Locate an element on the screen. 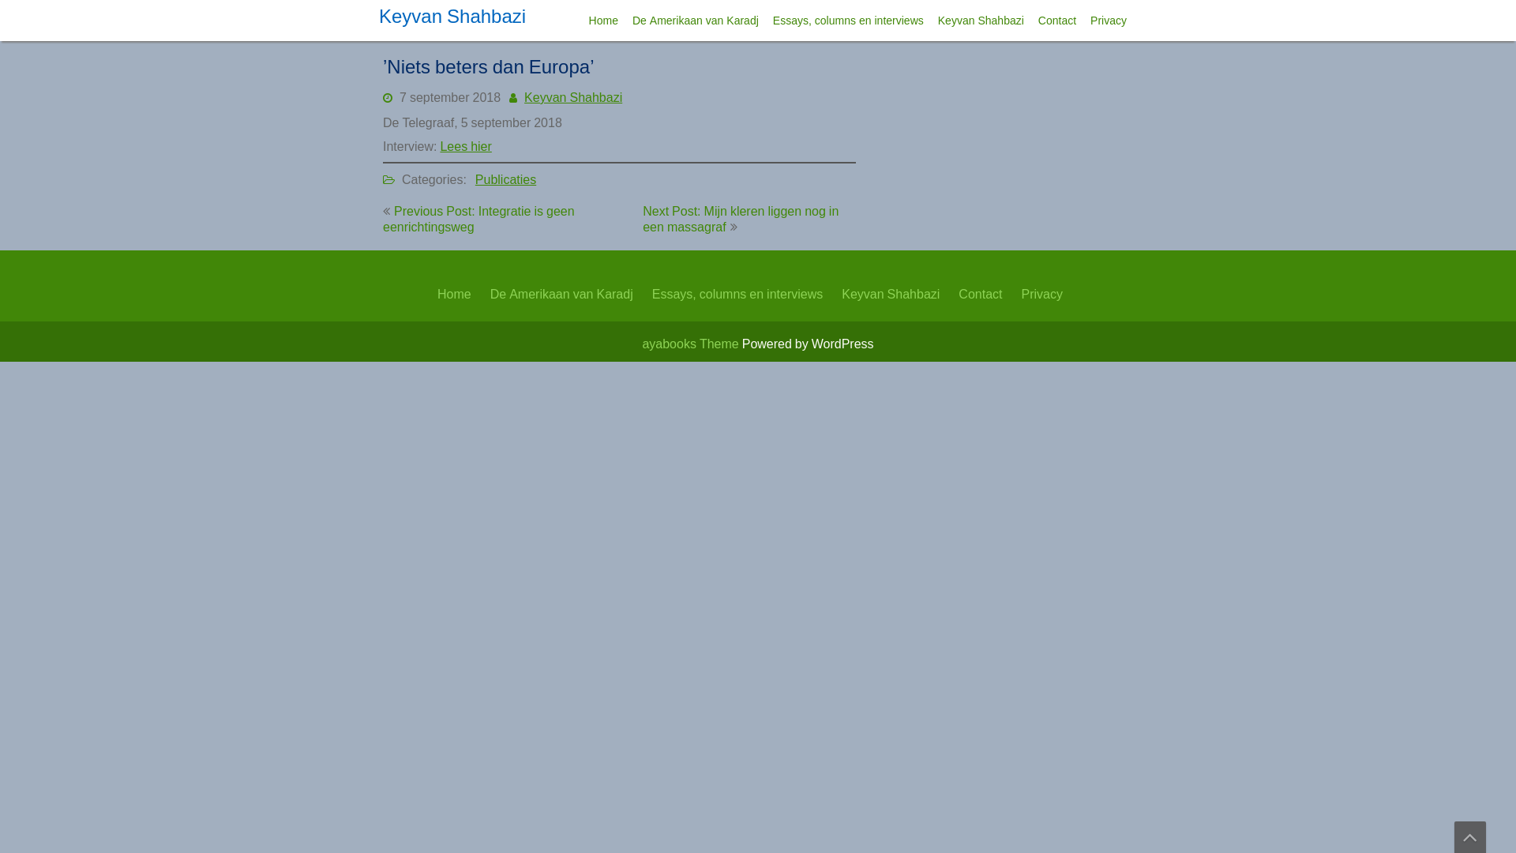  Previous Post: Integratie is geen eenrichtingsweg is located at coordinates (478, 219).